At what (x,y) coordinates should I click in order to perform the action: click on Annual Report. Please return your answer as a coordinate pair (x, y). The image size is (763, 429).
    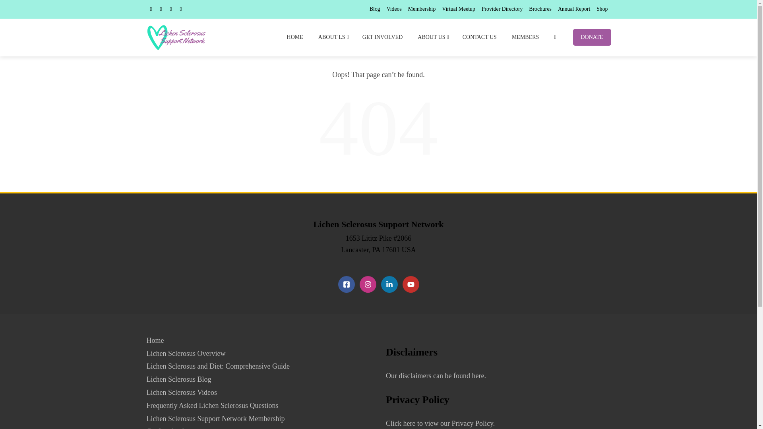
    Looking at the image, I should click on (574, 9).